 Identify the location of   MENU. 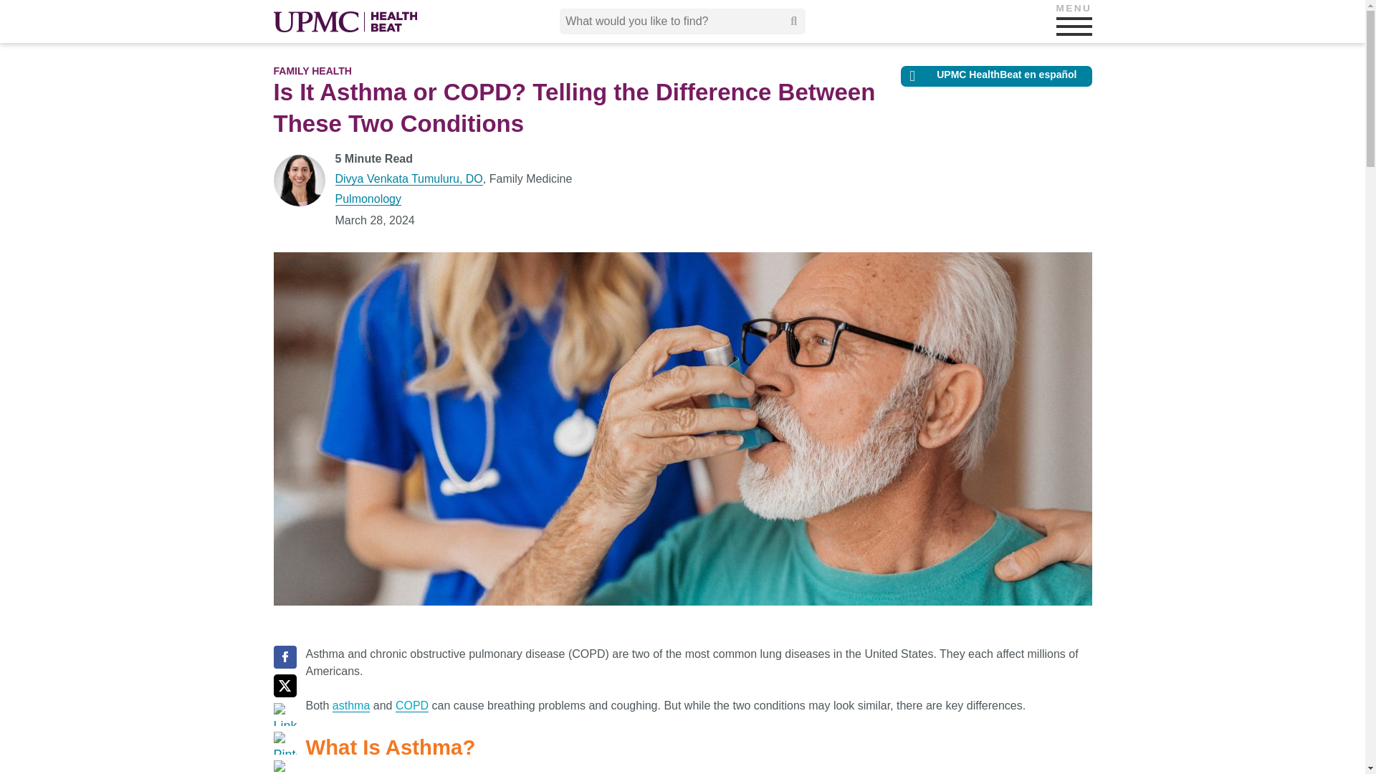
(1074, 26).